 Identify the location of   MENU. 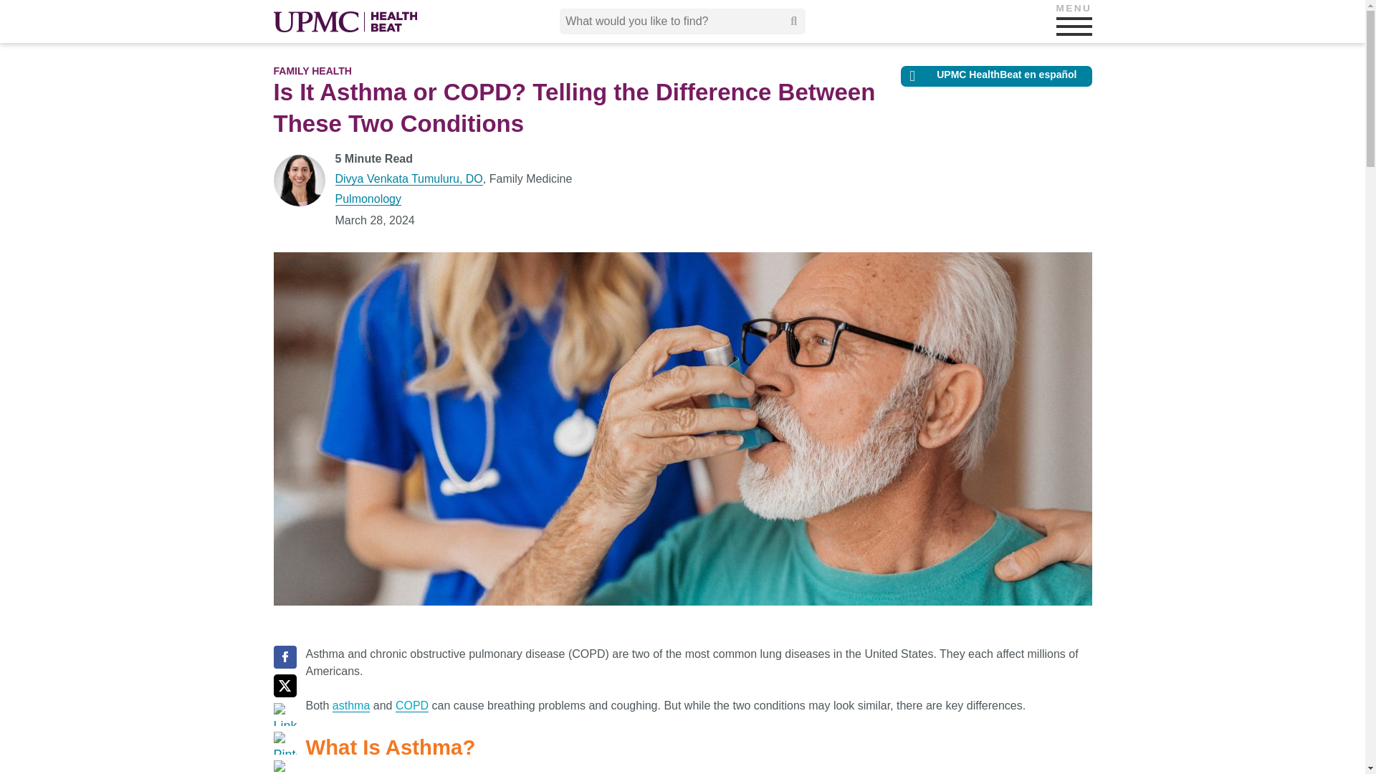
(1074, 26).